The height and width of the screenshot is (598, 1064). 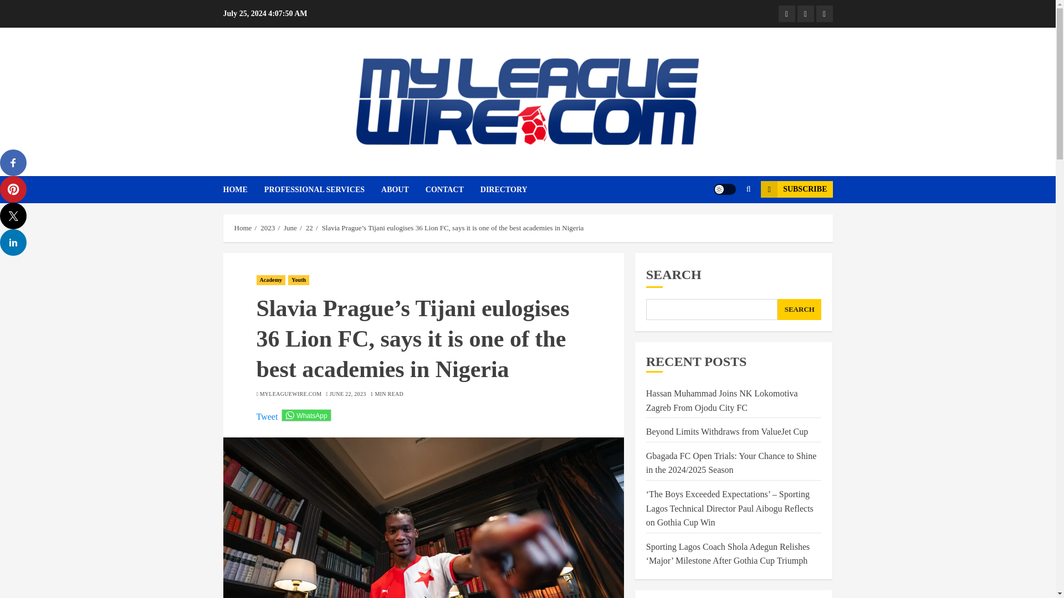 What do you see at coordinates (453, 189) in the screenshot?
I see `CONTACT` at bounding box center [453, 189].